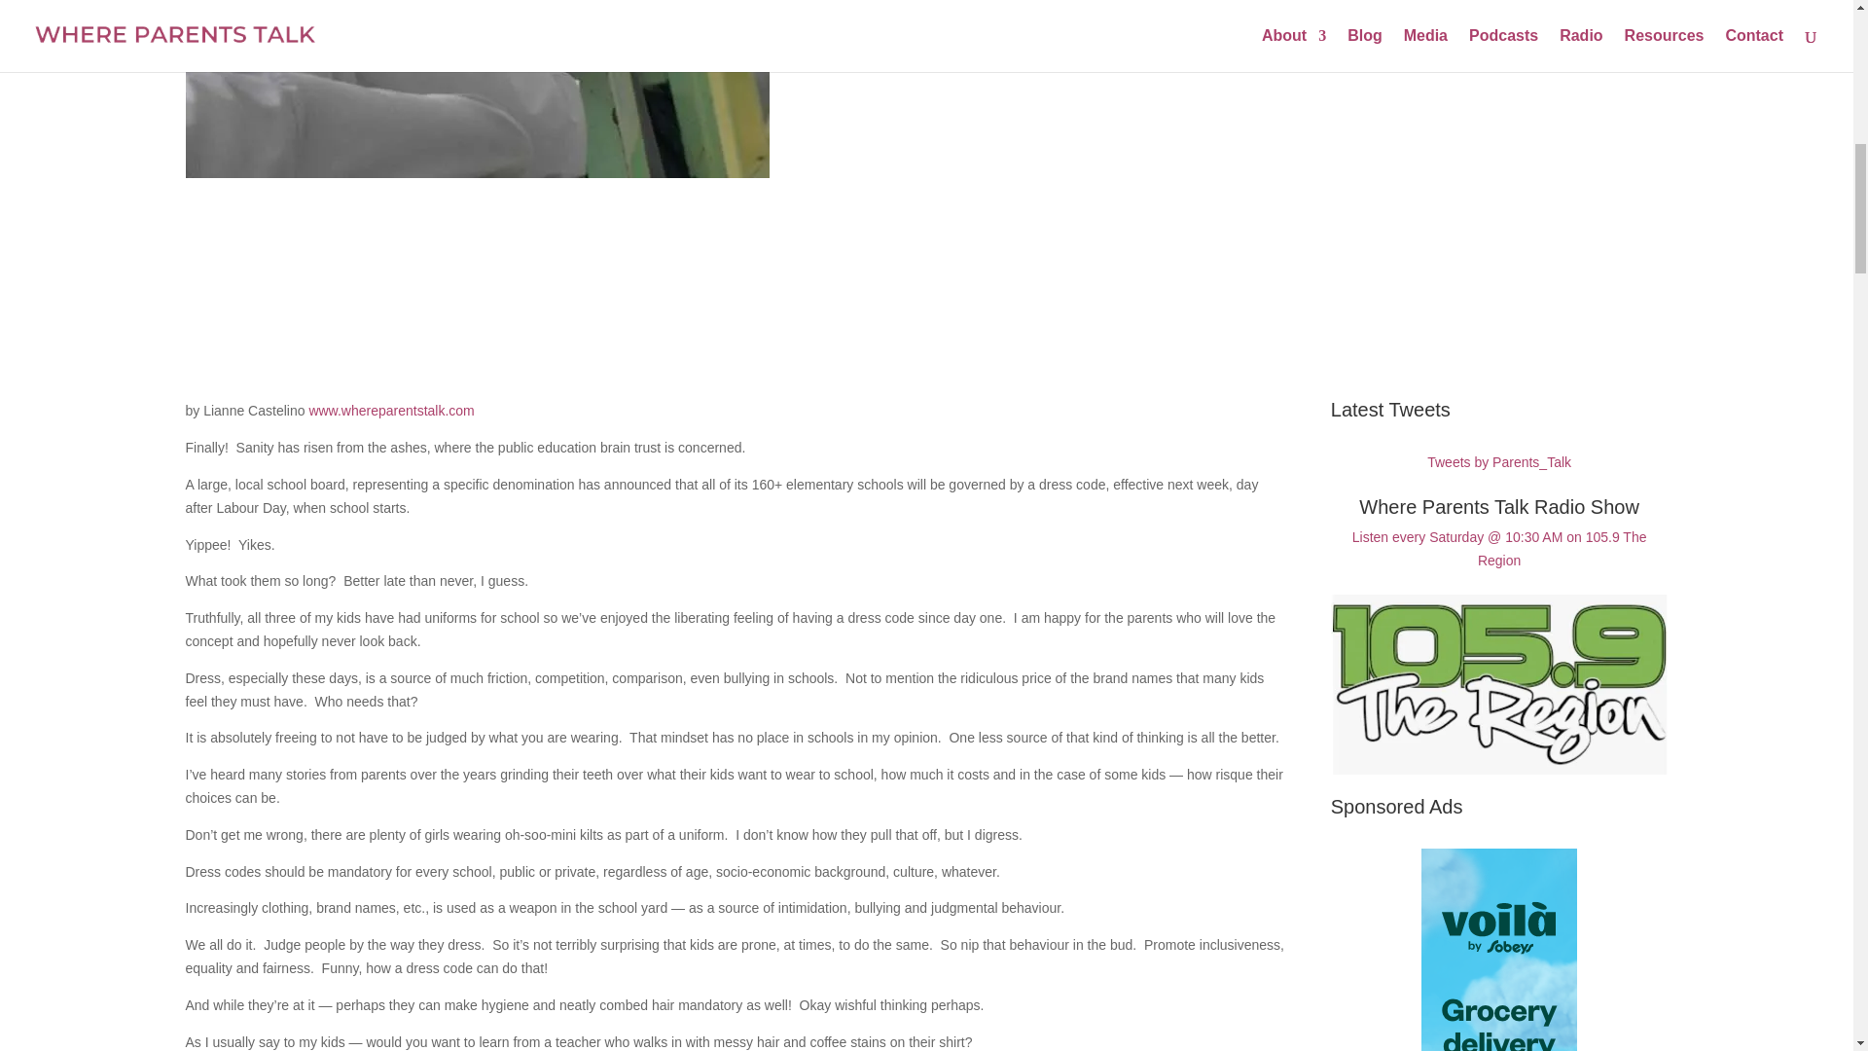  Describe the element at coordinates (391, 410) in the screenshot. I see `www.whereparentstalk.com` at that location.